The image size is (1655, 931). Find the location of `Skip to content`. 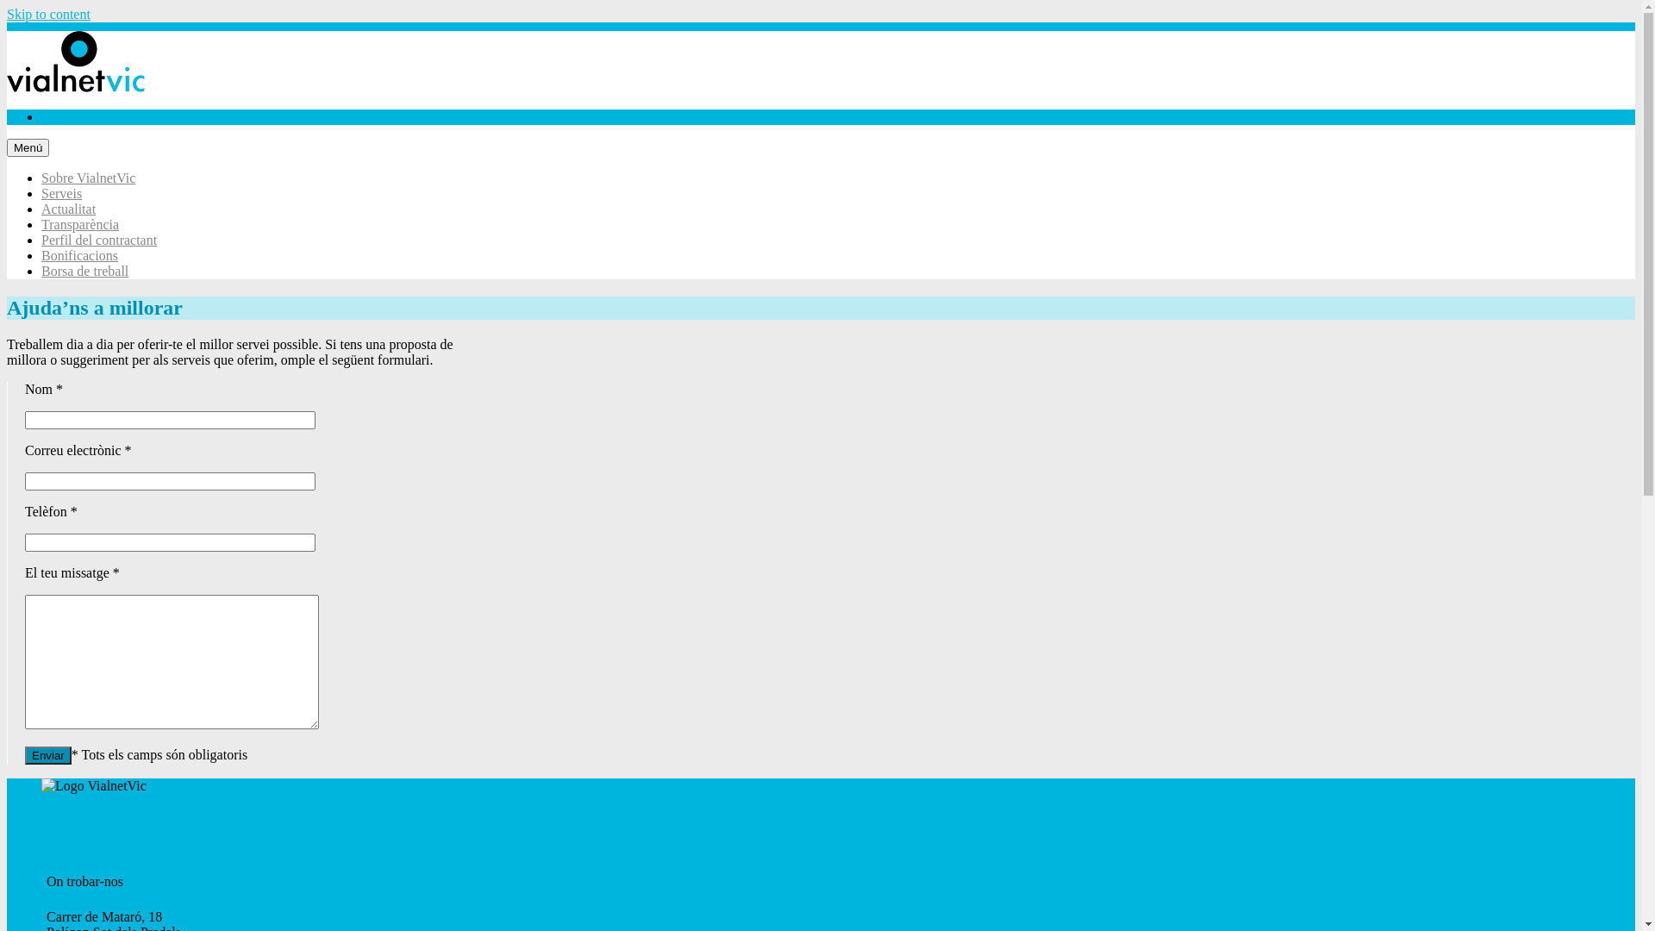

Skip to content is located at coordinates (48, 14).